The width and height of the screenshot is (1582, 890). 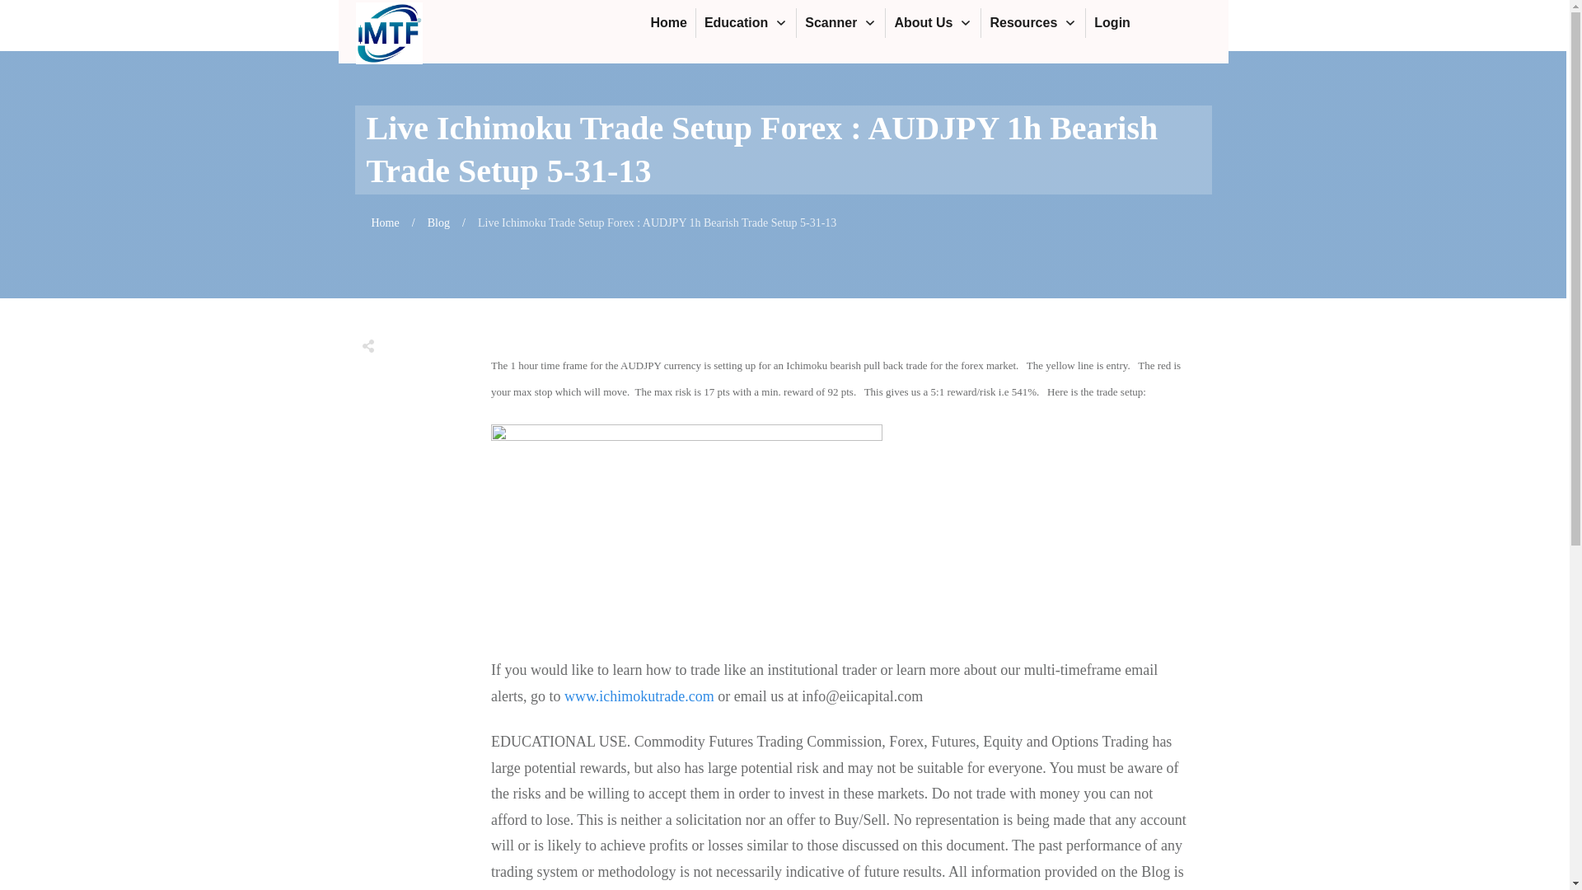 What do you see at coordinates (746, 23) in the screenshot?
I see `Education` at bounding box center [746, 23].